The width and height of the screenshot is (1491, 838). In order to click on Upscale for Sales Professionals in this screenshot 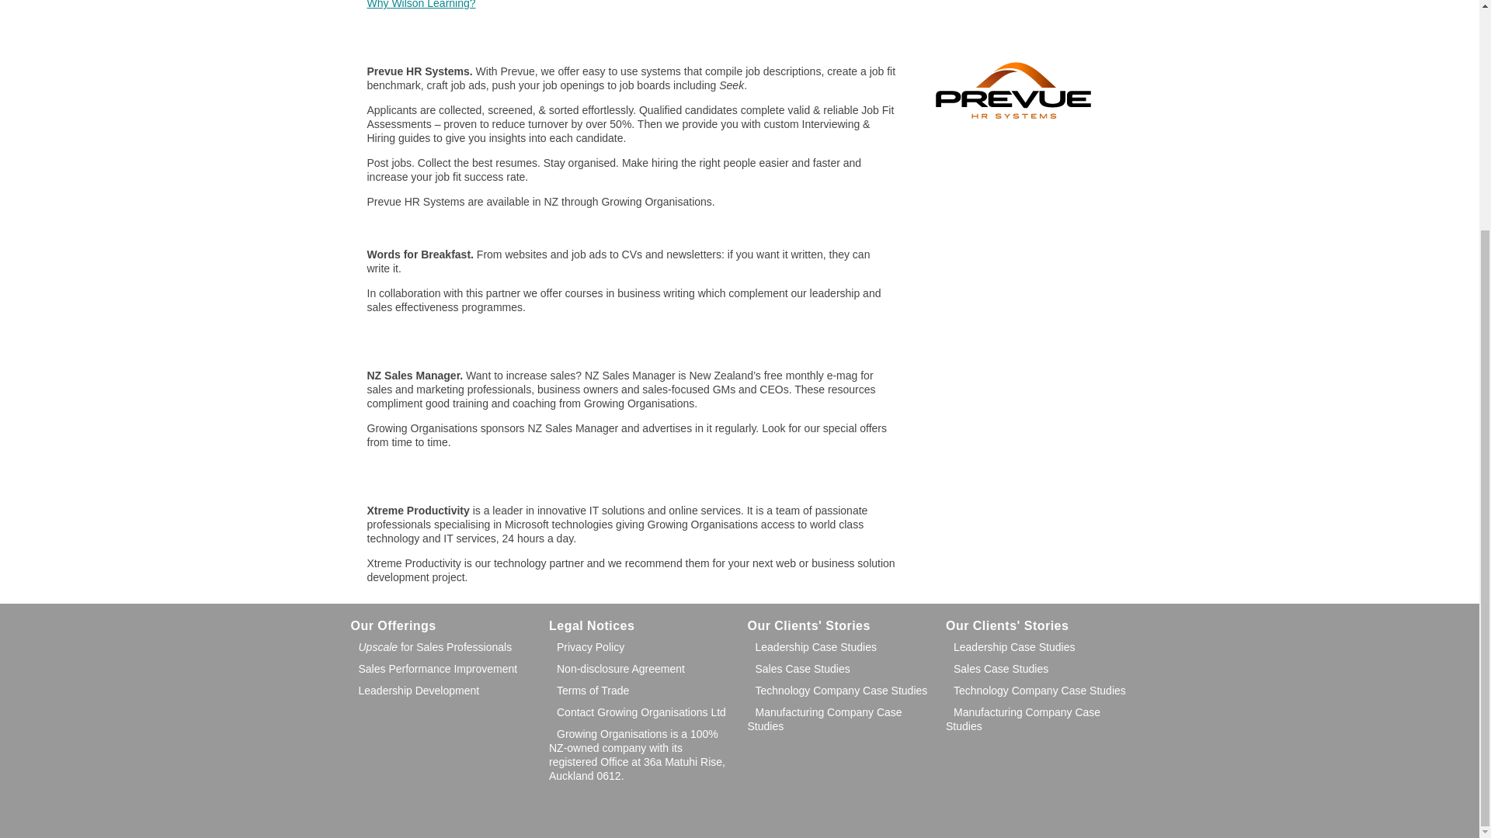, I will do `click(432, 647)`.